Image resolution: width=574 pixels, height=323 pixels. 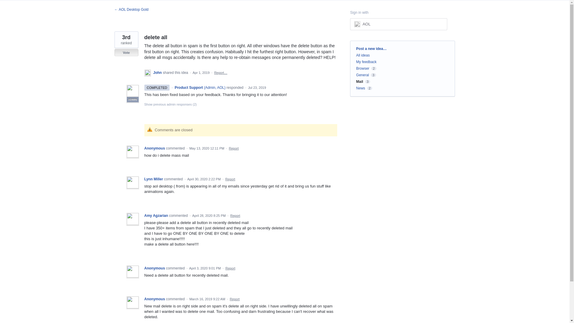 What do you see at coordinates (158, 72) in the screenshot?
I see `John` at bounding box center [158, 72].